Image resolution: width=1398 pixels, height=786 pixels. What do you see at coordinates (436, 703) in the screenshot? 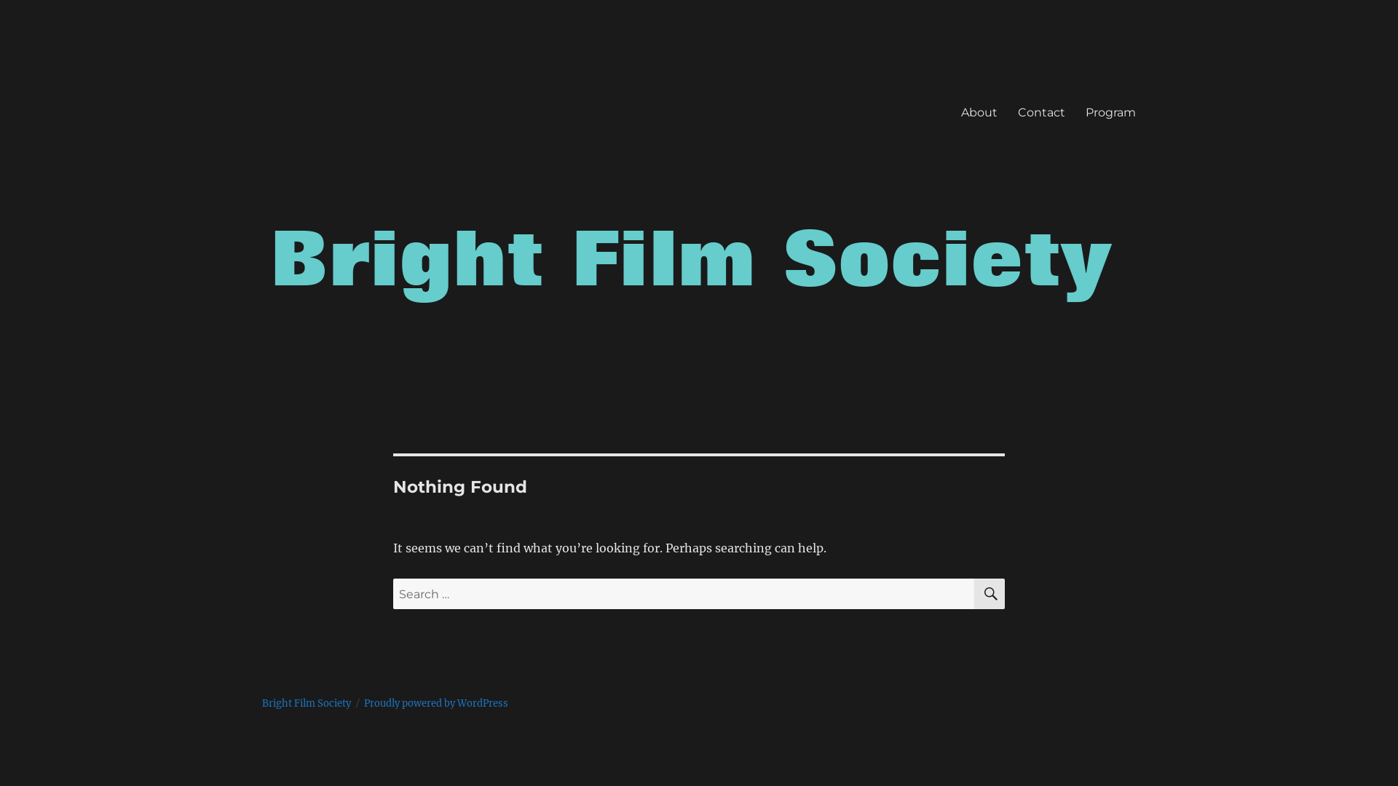
I see `Proudly powered by WordPress` at bounding box center [436, 703].